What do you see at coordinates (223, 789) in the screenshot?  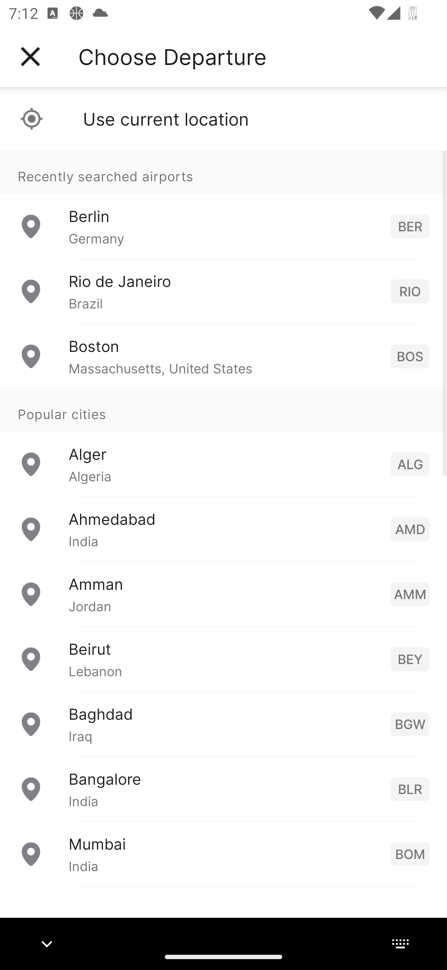 I see `Bangalore India BLR` at bounding box center [223, 789].